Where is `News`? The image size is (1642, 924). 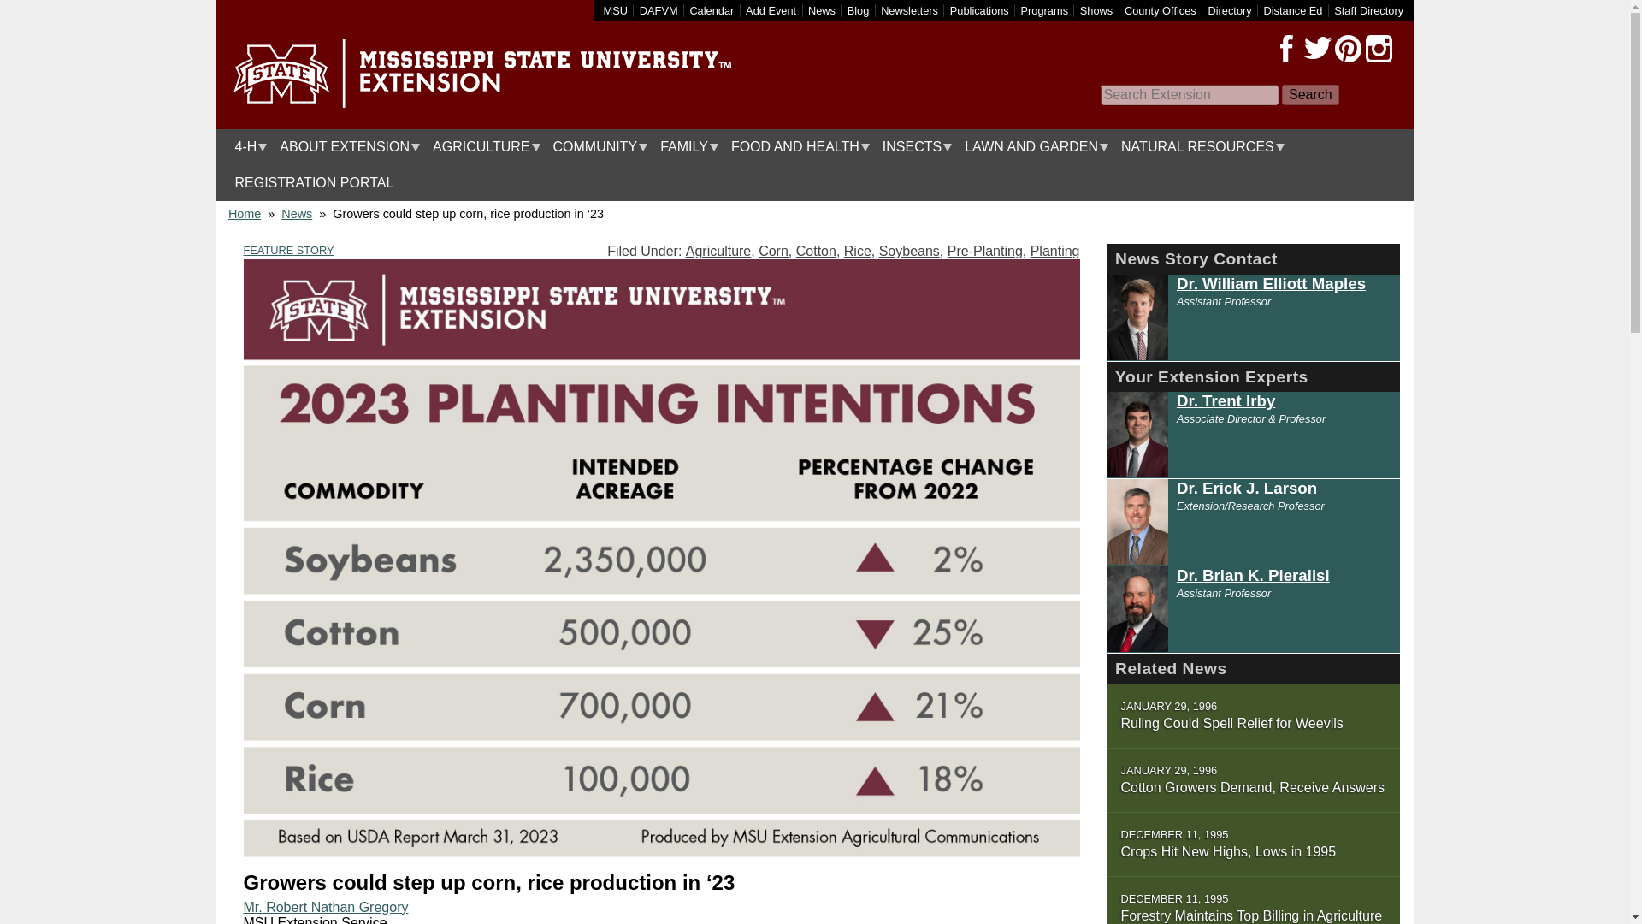
News is located at coordinates (821, 10).